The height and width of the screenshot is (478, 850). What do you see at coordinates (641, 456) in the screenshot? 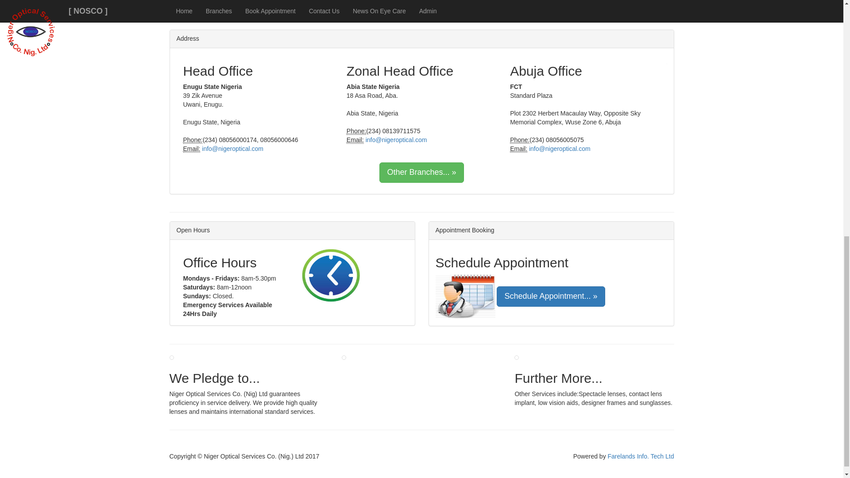
I see `Farelands Info. Tech Ltd` at bounding box center [641, 456].